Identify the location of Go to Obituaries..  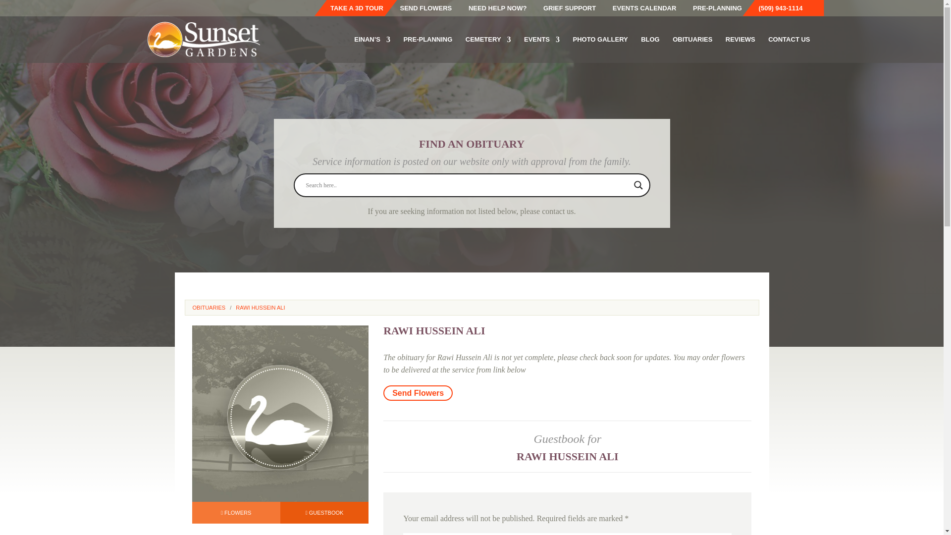
(209, 314).